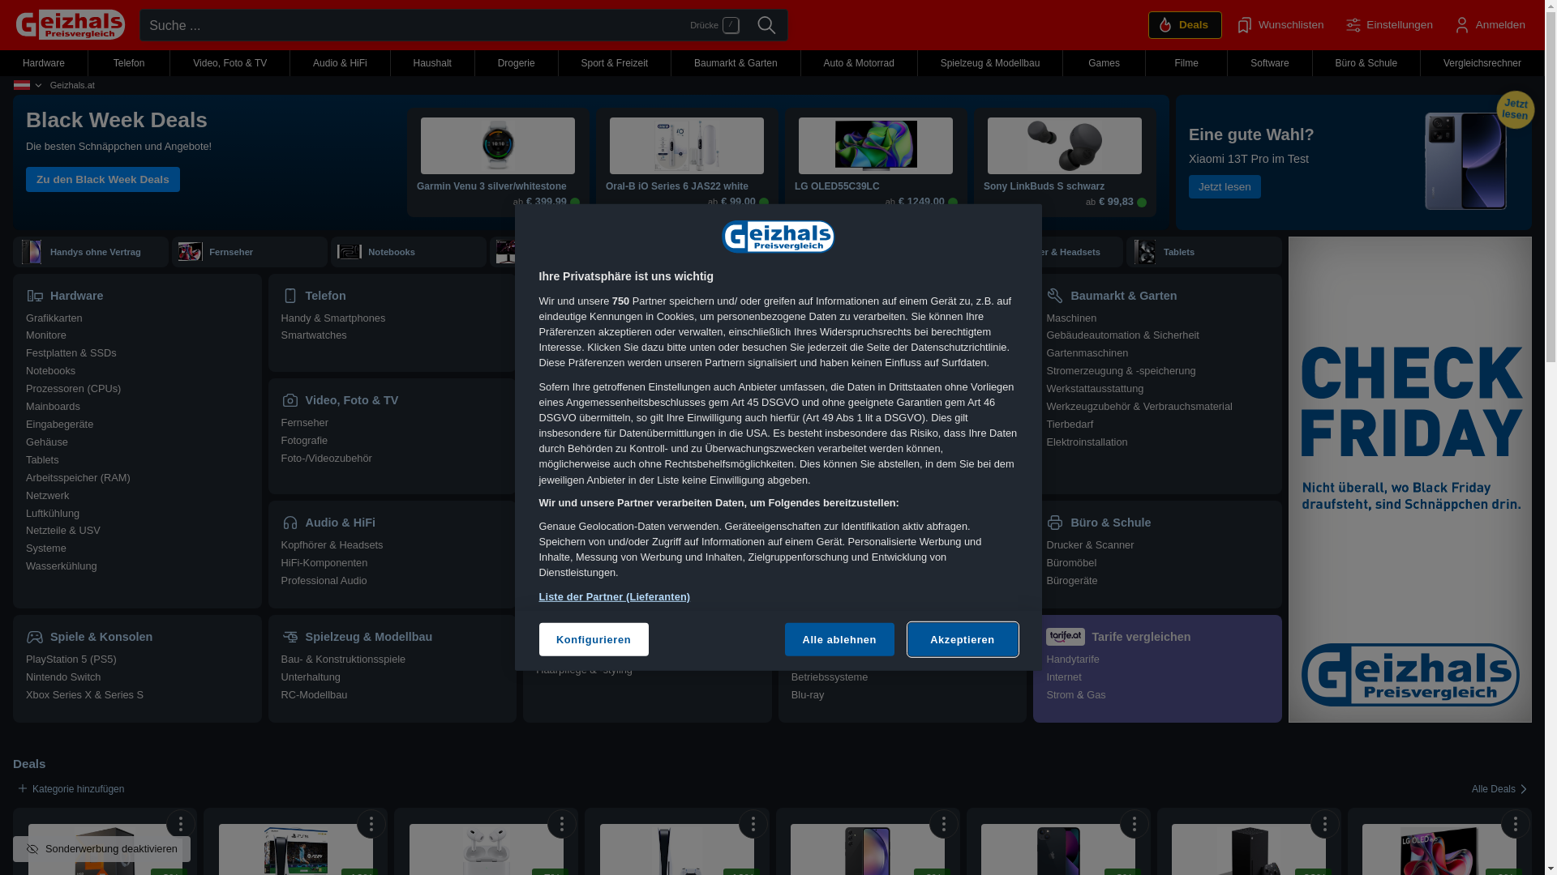 The image size is (1557, 875). What do you see at coordinates (1070, 425) in the screenshot?
I see `Tierbedarf` at bounding box center [1070, 425].